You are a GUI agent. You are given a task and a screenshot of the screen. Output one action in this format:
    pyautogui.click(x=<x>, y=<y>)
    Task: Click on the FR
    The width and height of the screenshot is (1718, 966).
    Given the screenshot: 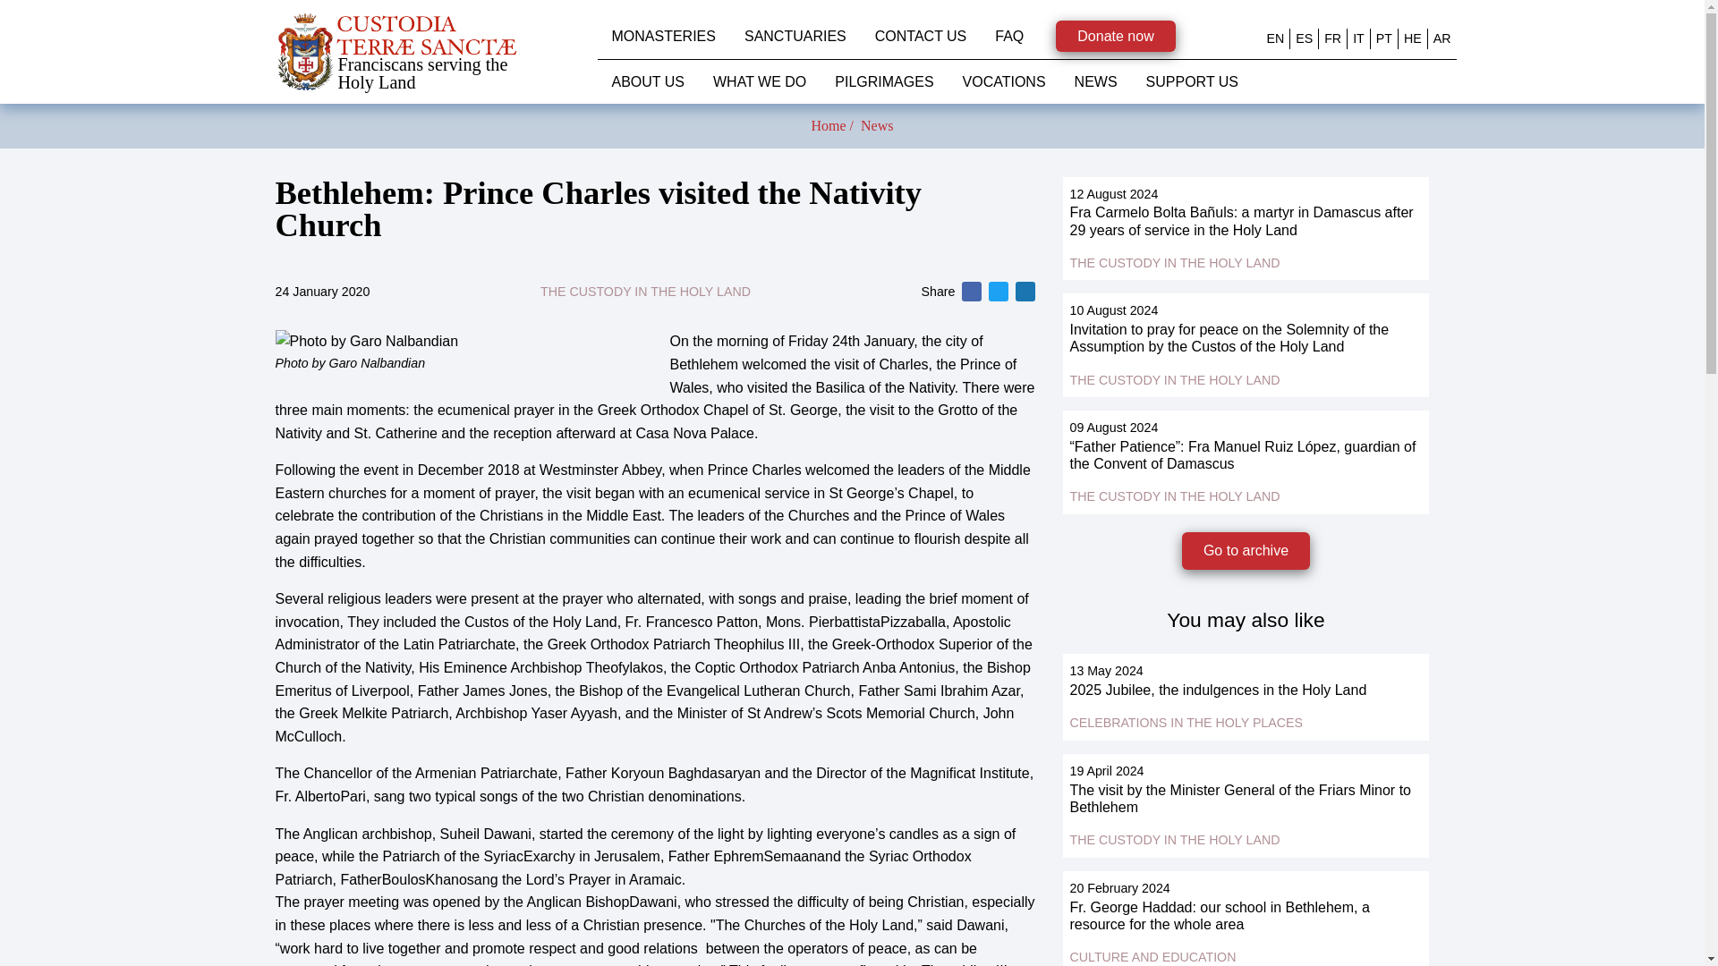 What is the action you would take?
    pyautogui.click(x=1333, y=38)
    